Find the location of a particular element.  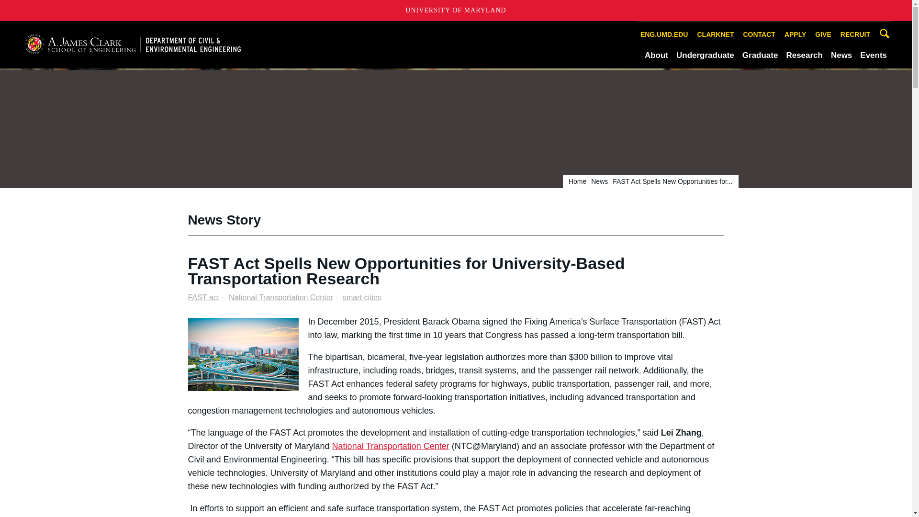

UNIVERSITY OF MARYLAND is located at coordinates (456, 11).